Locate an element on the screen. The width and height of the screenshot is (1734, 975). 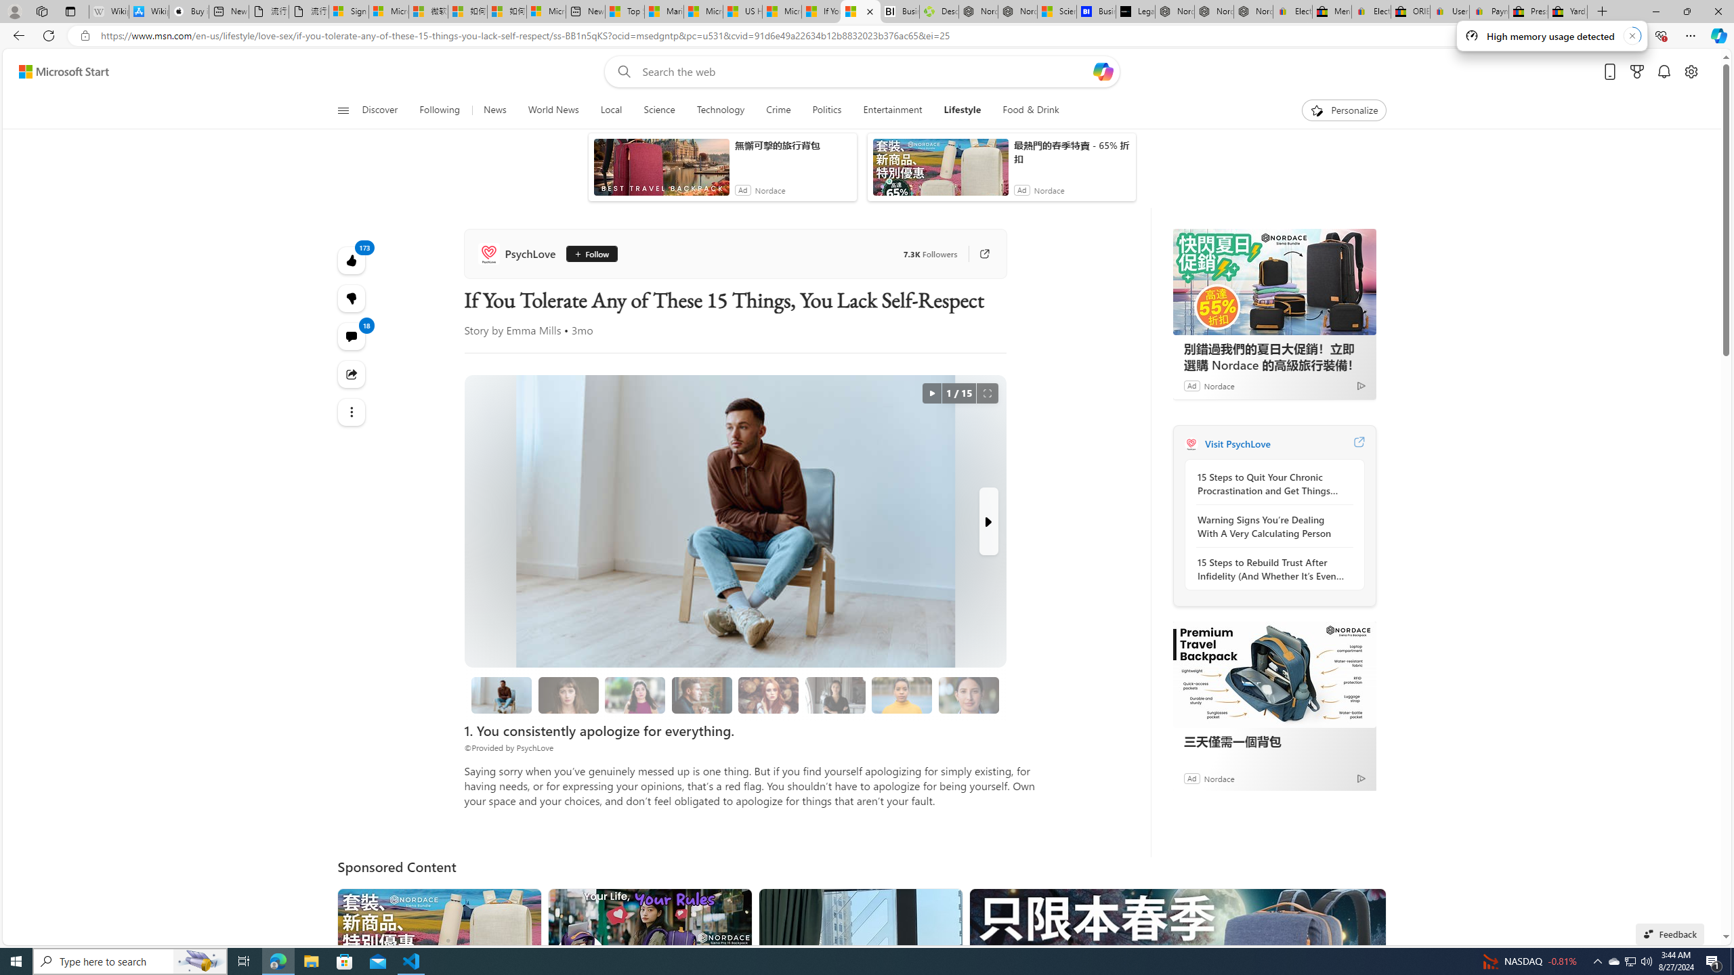
Web search is located at coordinates (620, 72).